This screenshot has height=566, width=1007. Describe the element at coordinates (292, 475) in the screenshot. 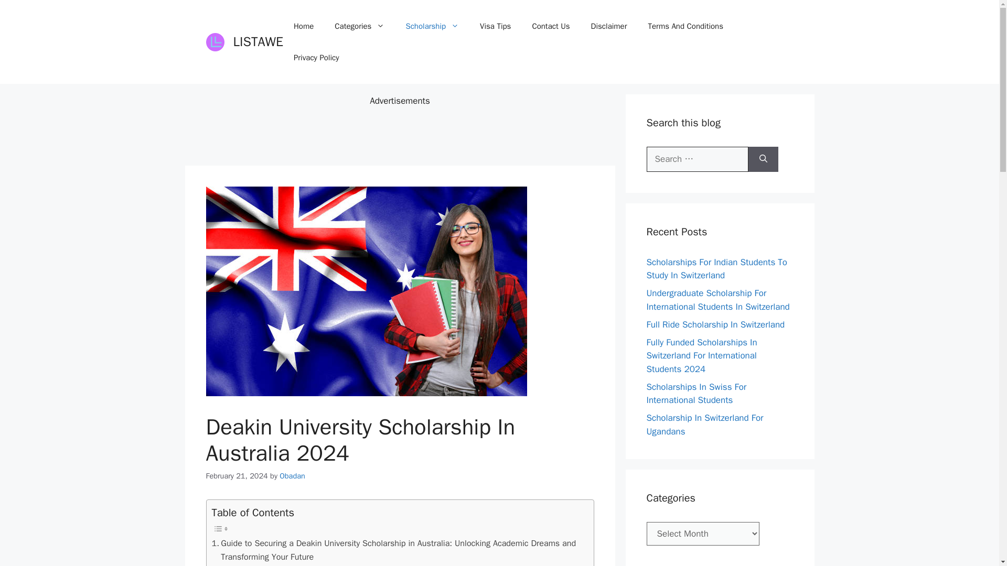

I see `View all posts by Obadan` at that location.